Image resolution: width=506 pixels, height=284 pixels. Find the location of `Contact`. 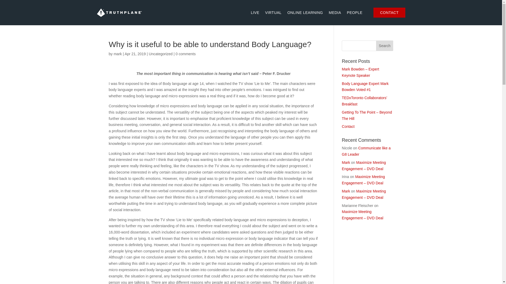

Contact is located at coordinates (348, 126).